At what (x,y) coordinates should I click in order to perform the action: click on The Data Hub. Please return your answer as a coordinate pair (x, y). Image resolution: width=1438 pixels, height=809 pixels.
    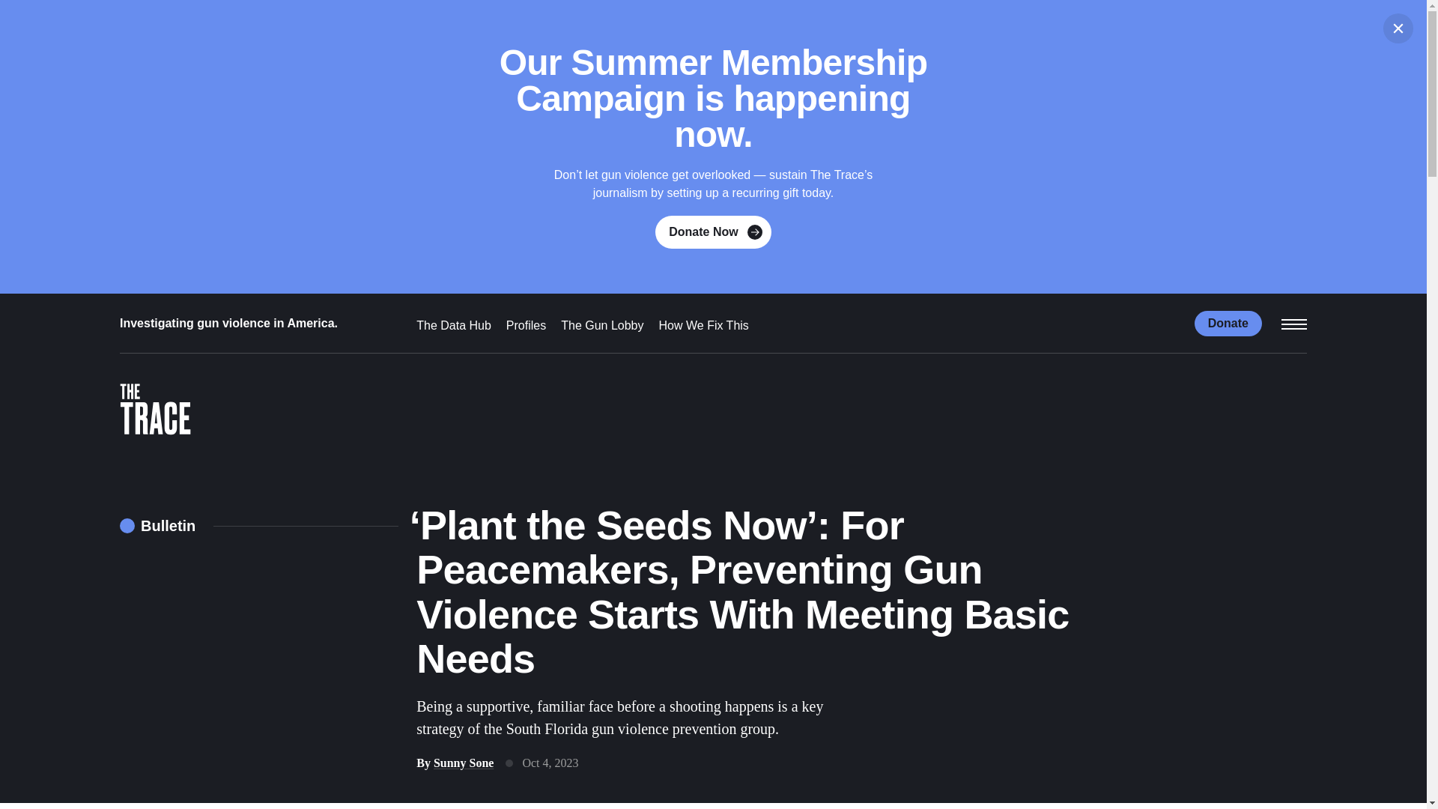
    Looking at the image, I should click on (454, 325).